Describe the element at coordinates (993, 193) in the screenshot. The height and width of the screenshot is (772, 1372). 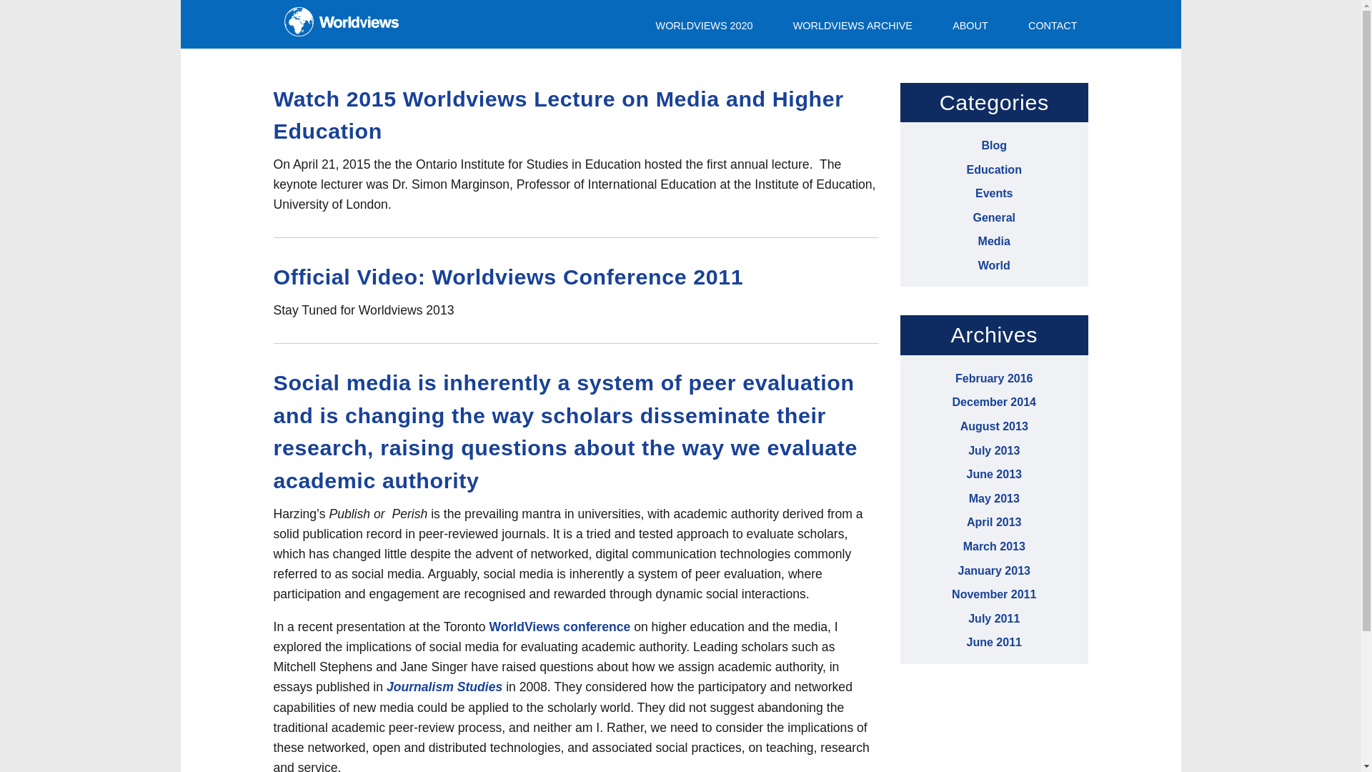
I see `Events` at that location.